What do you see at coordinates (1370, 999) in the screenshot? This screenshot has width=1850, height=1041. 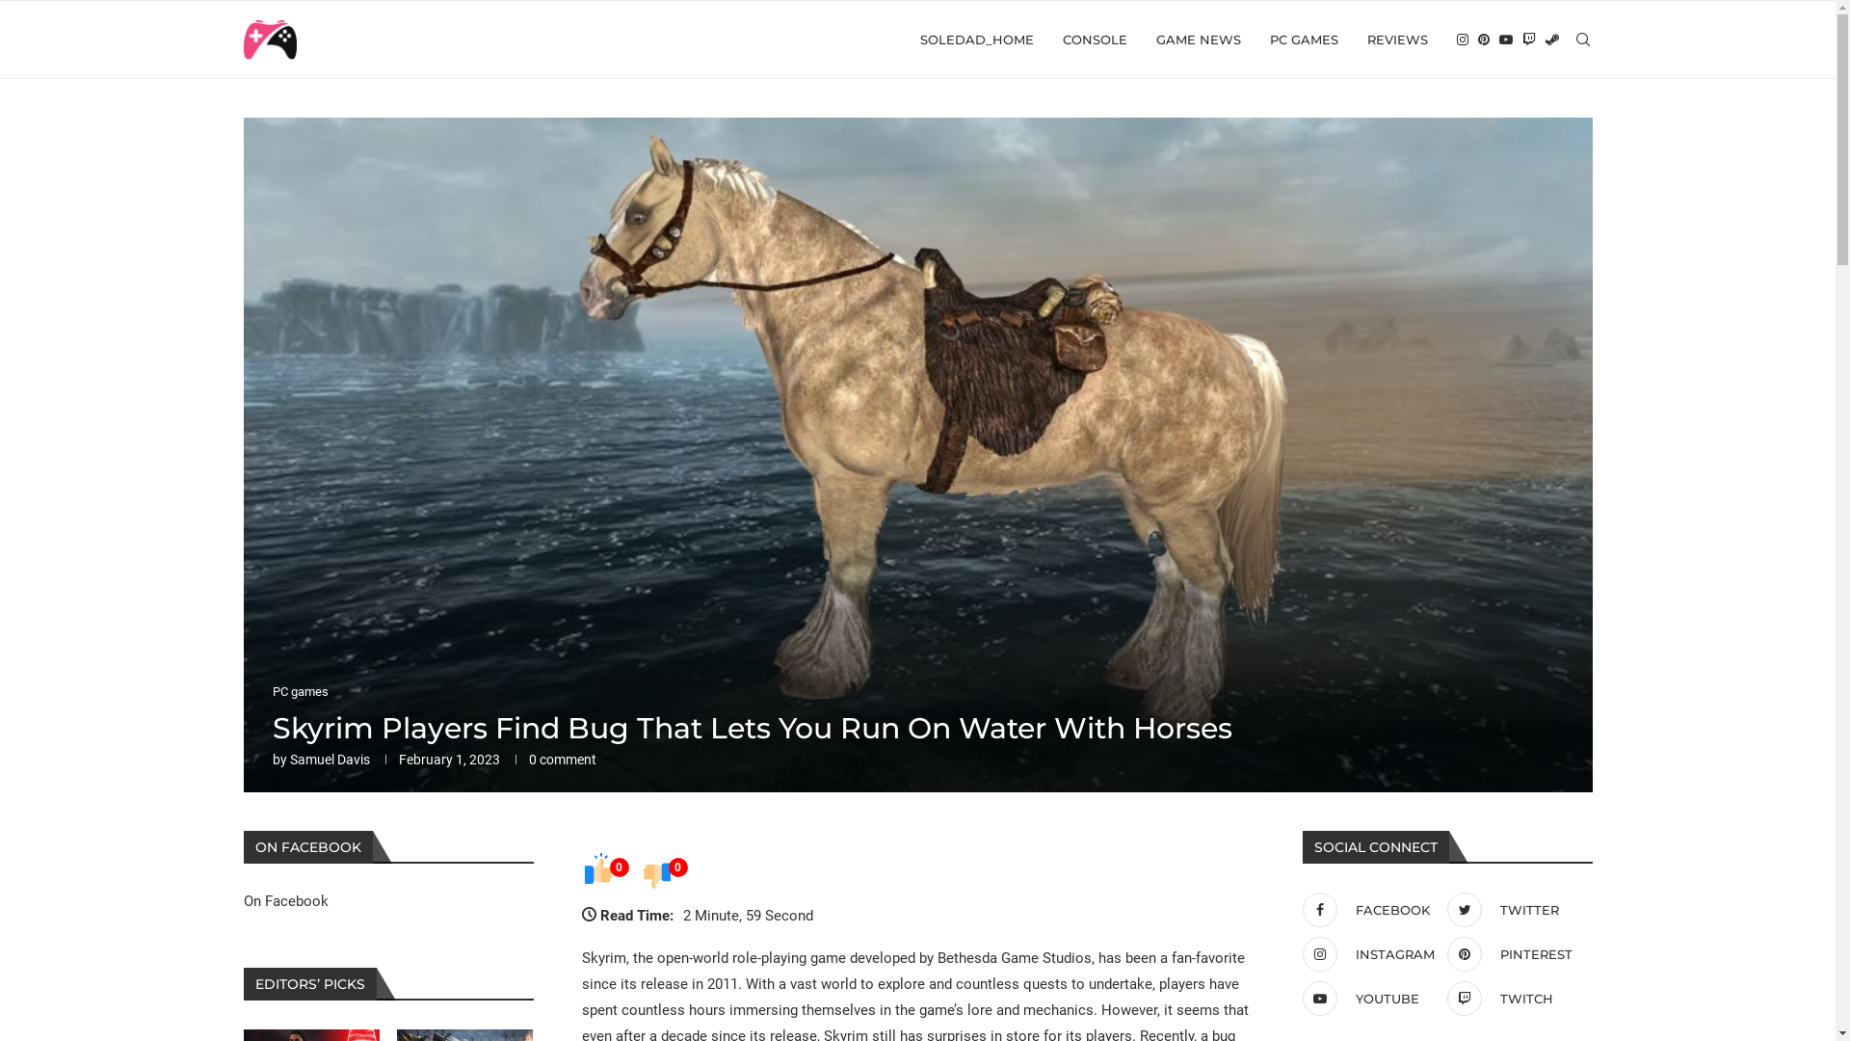 I see `YOUTUBE` at bounding box center [1370, 999].